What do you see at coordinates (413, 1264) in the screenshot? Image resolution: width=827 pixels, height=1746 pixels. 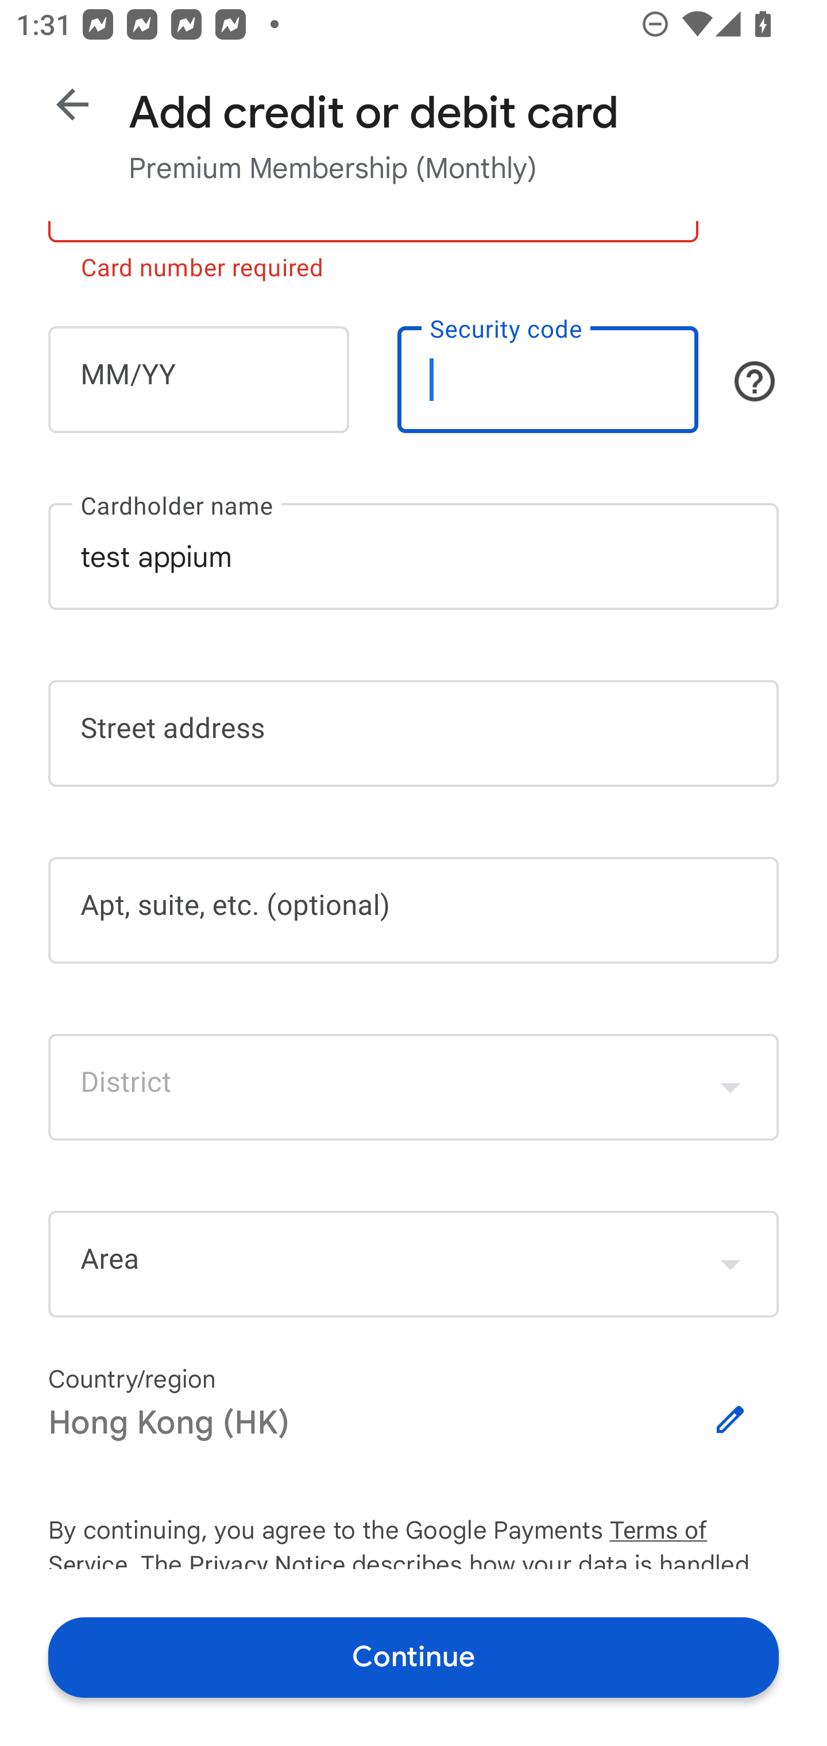 I see `Area` at bounding box center [413, 1264].